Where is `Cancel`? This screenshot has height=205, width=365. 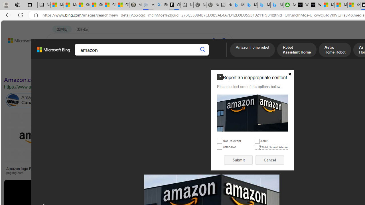 Cancel is located at coordinates (270, 160).